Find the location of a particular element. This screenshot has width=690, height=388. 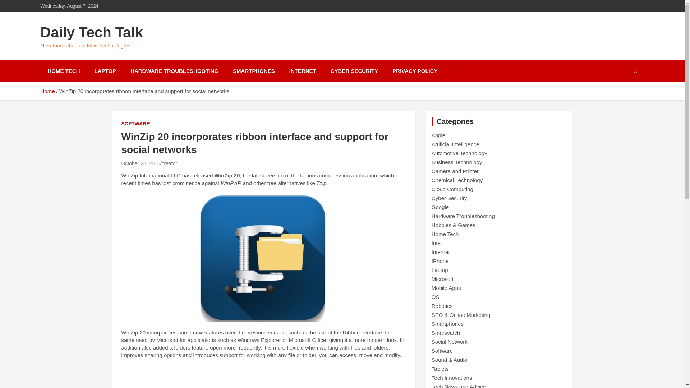

OS is located at coordinates (436, 297).